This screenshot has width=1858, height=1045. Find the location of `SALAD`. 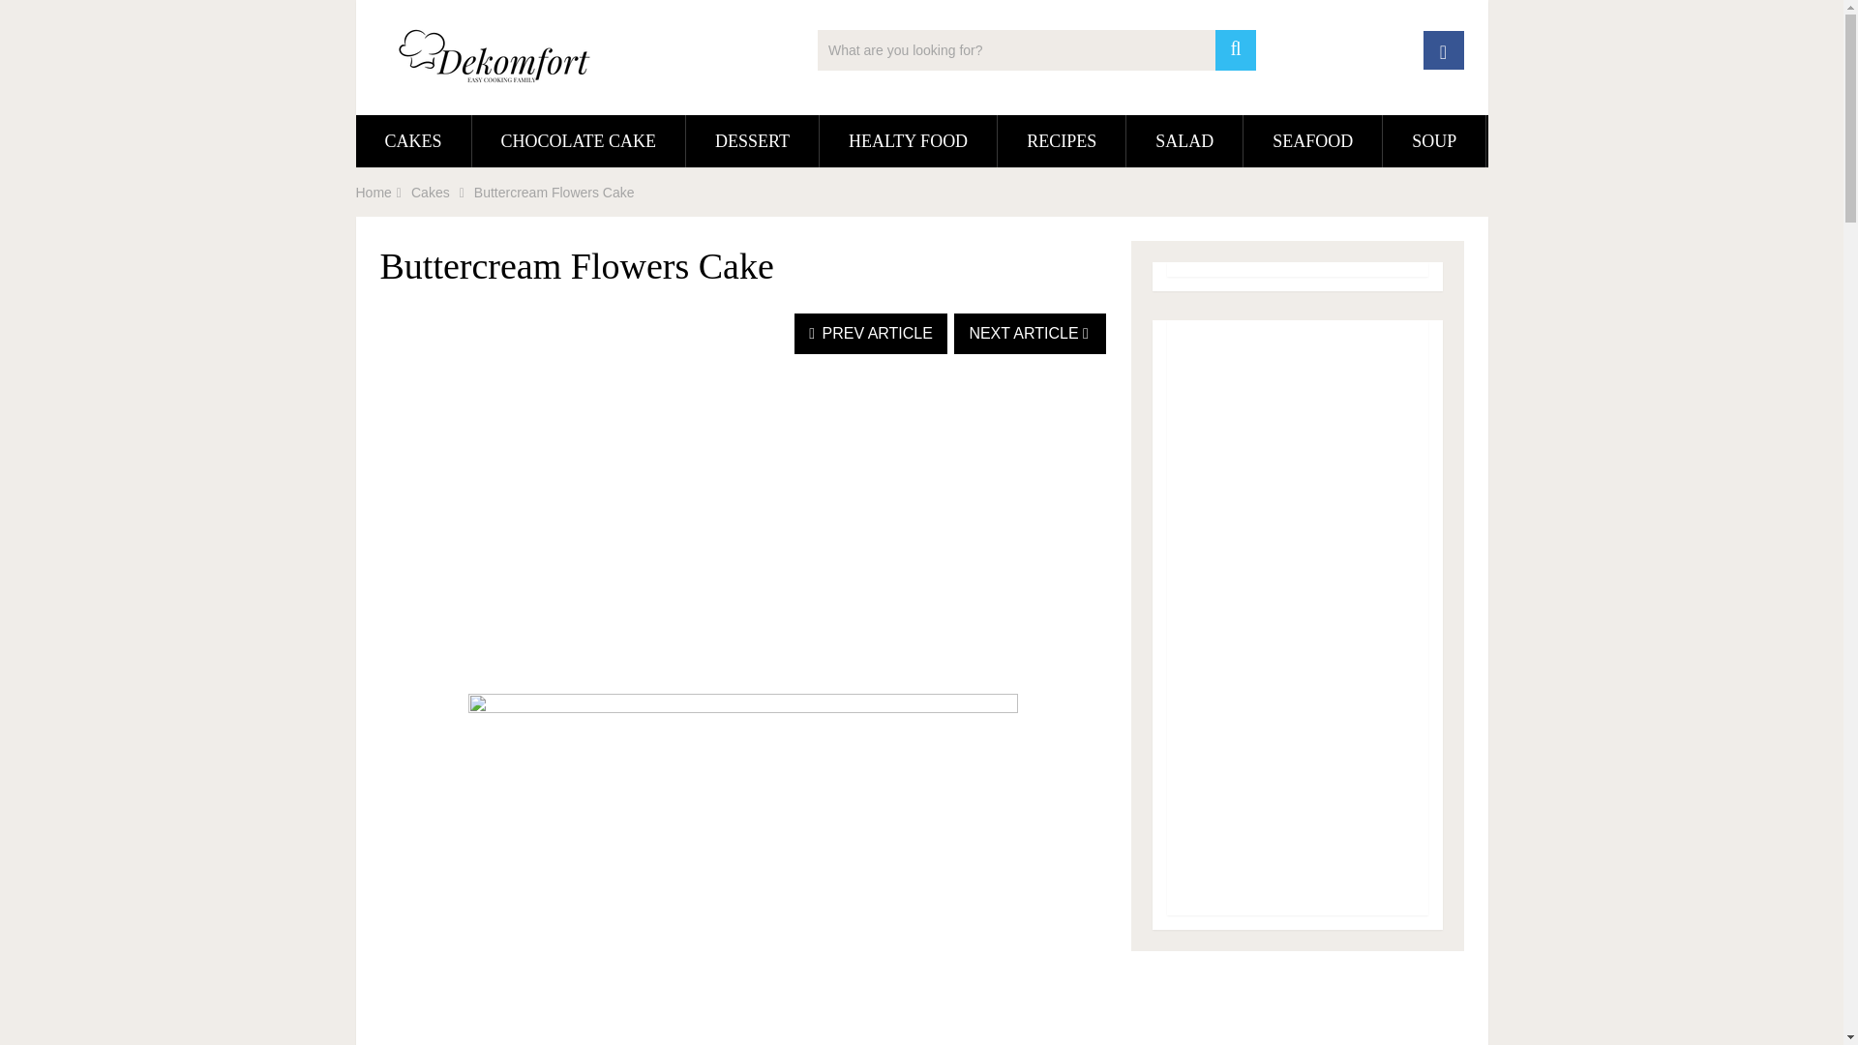

SALAD is located at coordinates (1184, 140).